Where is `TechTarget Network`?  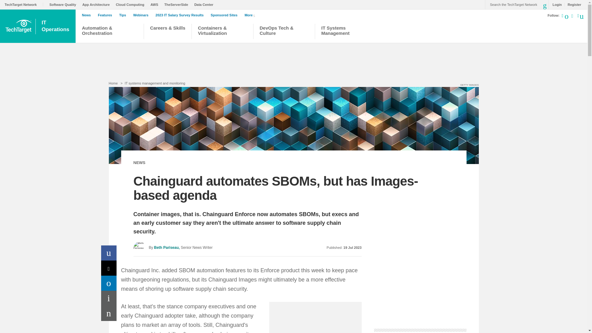
TechTarget Network is located at coordinates (24, 4).